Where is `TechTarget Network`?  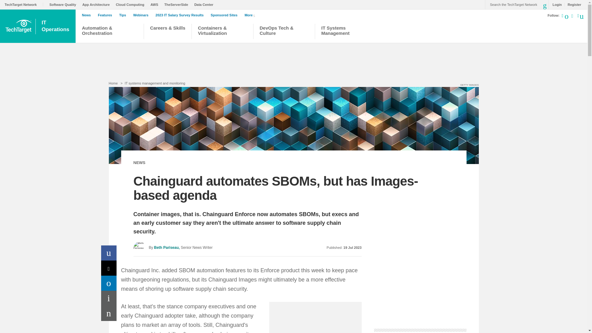
TechTarget Network is located at coordinates (24, 4).